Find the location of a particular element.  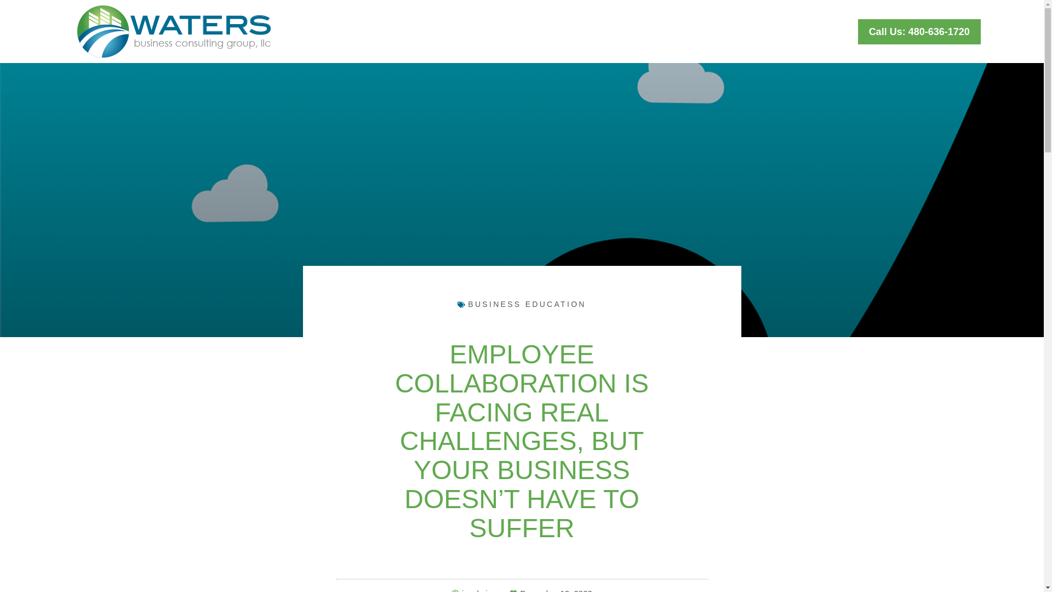

Schedule is located at coordinates (766, 31).